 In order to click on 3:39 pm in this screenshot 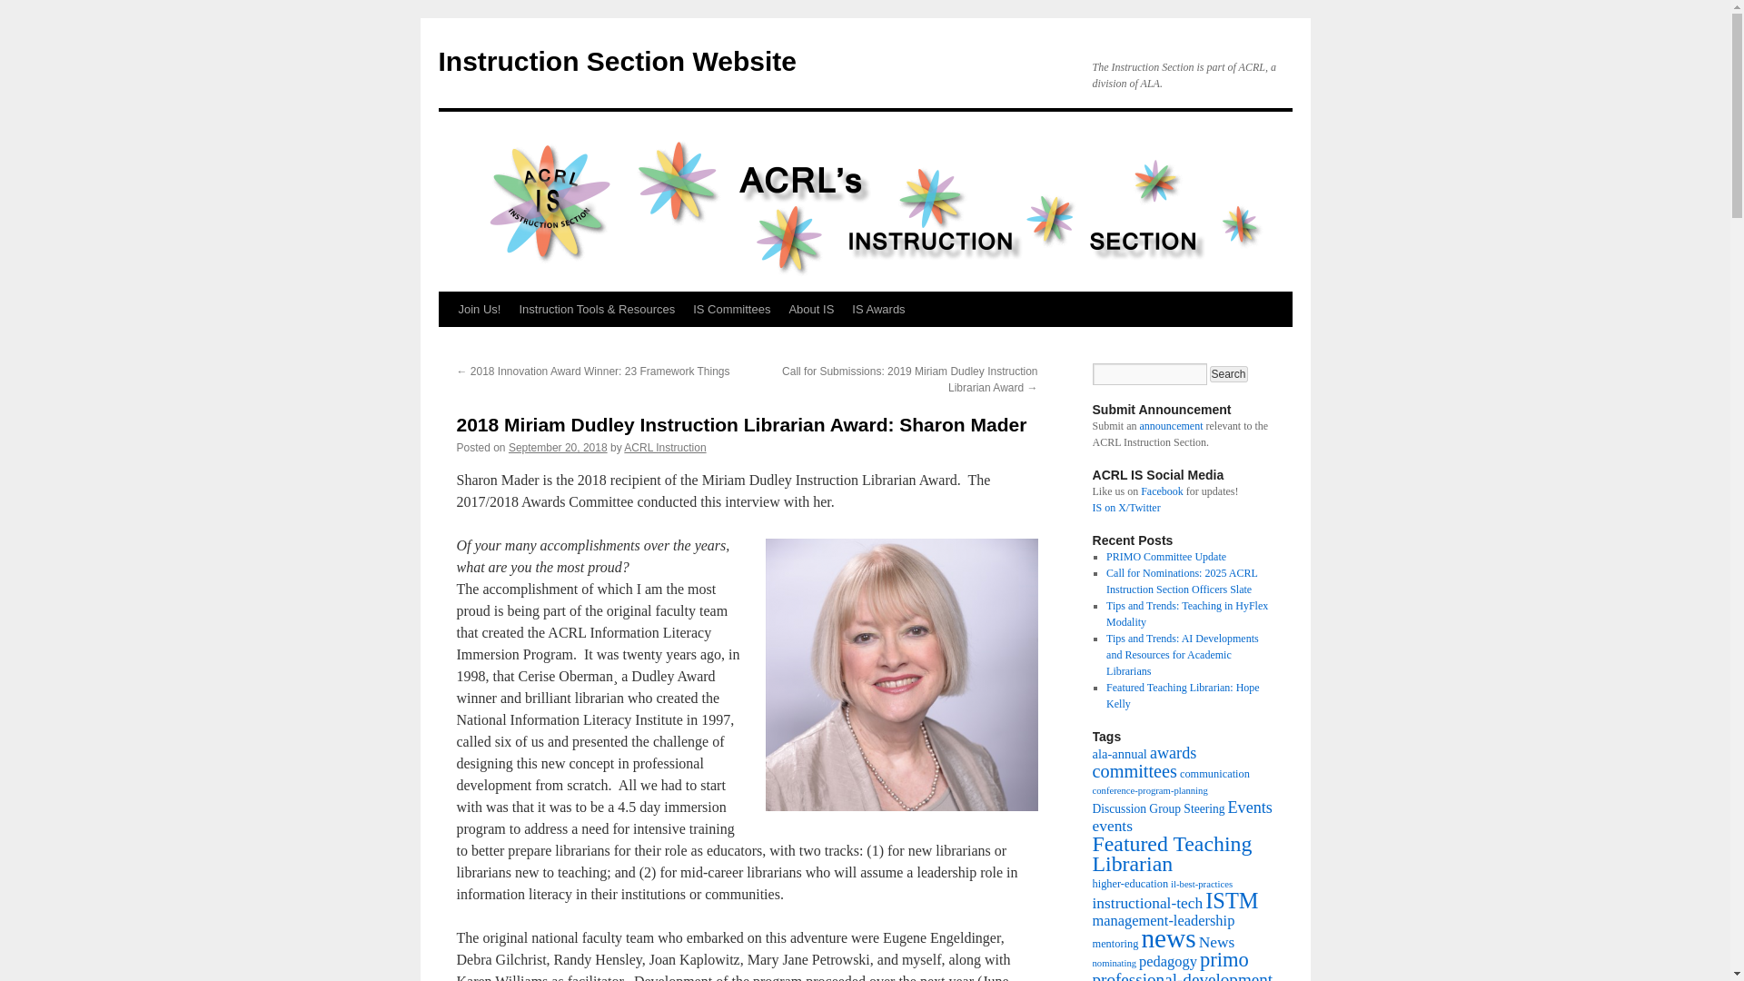, I will do `click(558, 448)`.